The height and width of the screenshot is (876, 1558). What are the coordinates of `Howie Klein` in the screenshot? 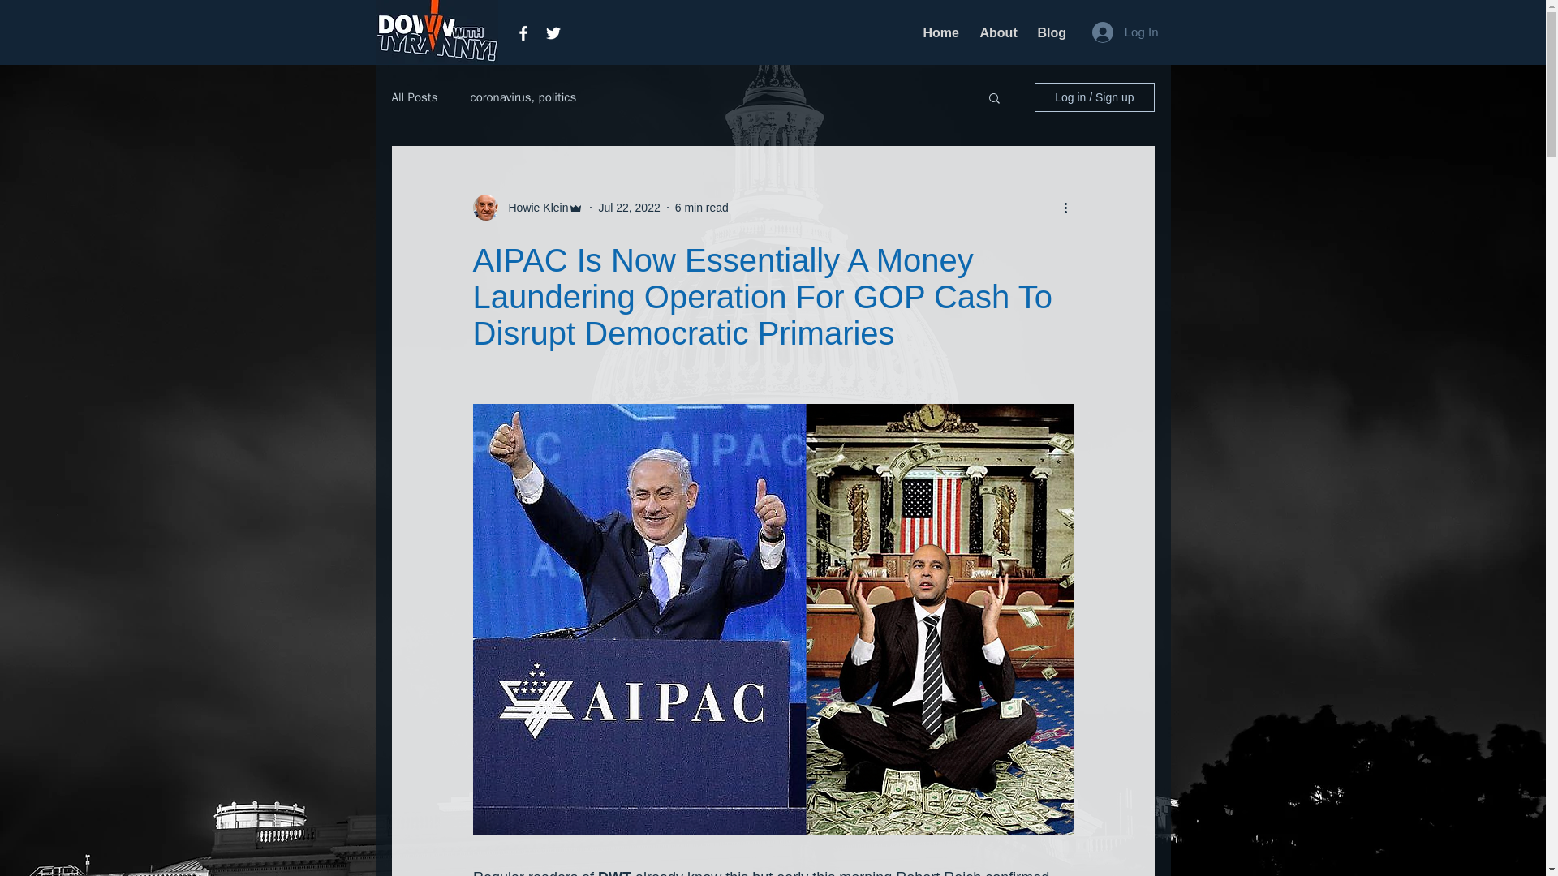 It's located at (533, 208).